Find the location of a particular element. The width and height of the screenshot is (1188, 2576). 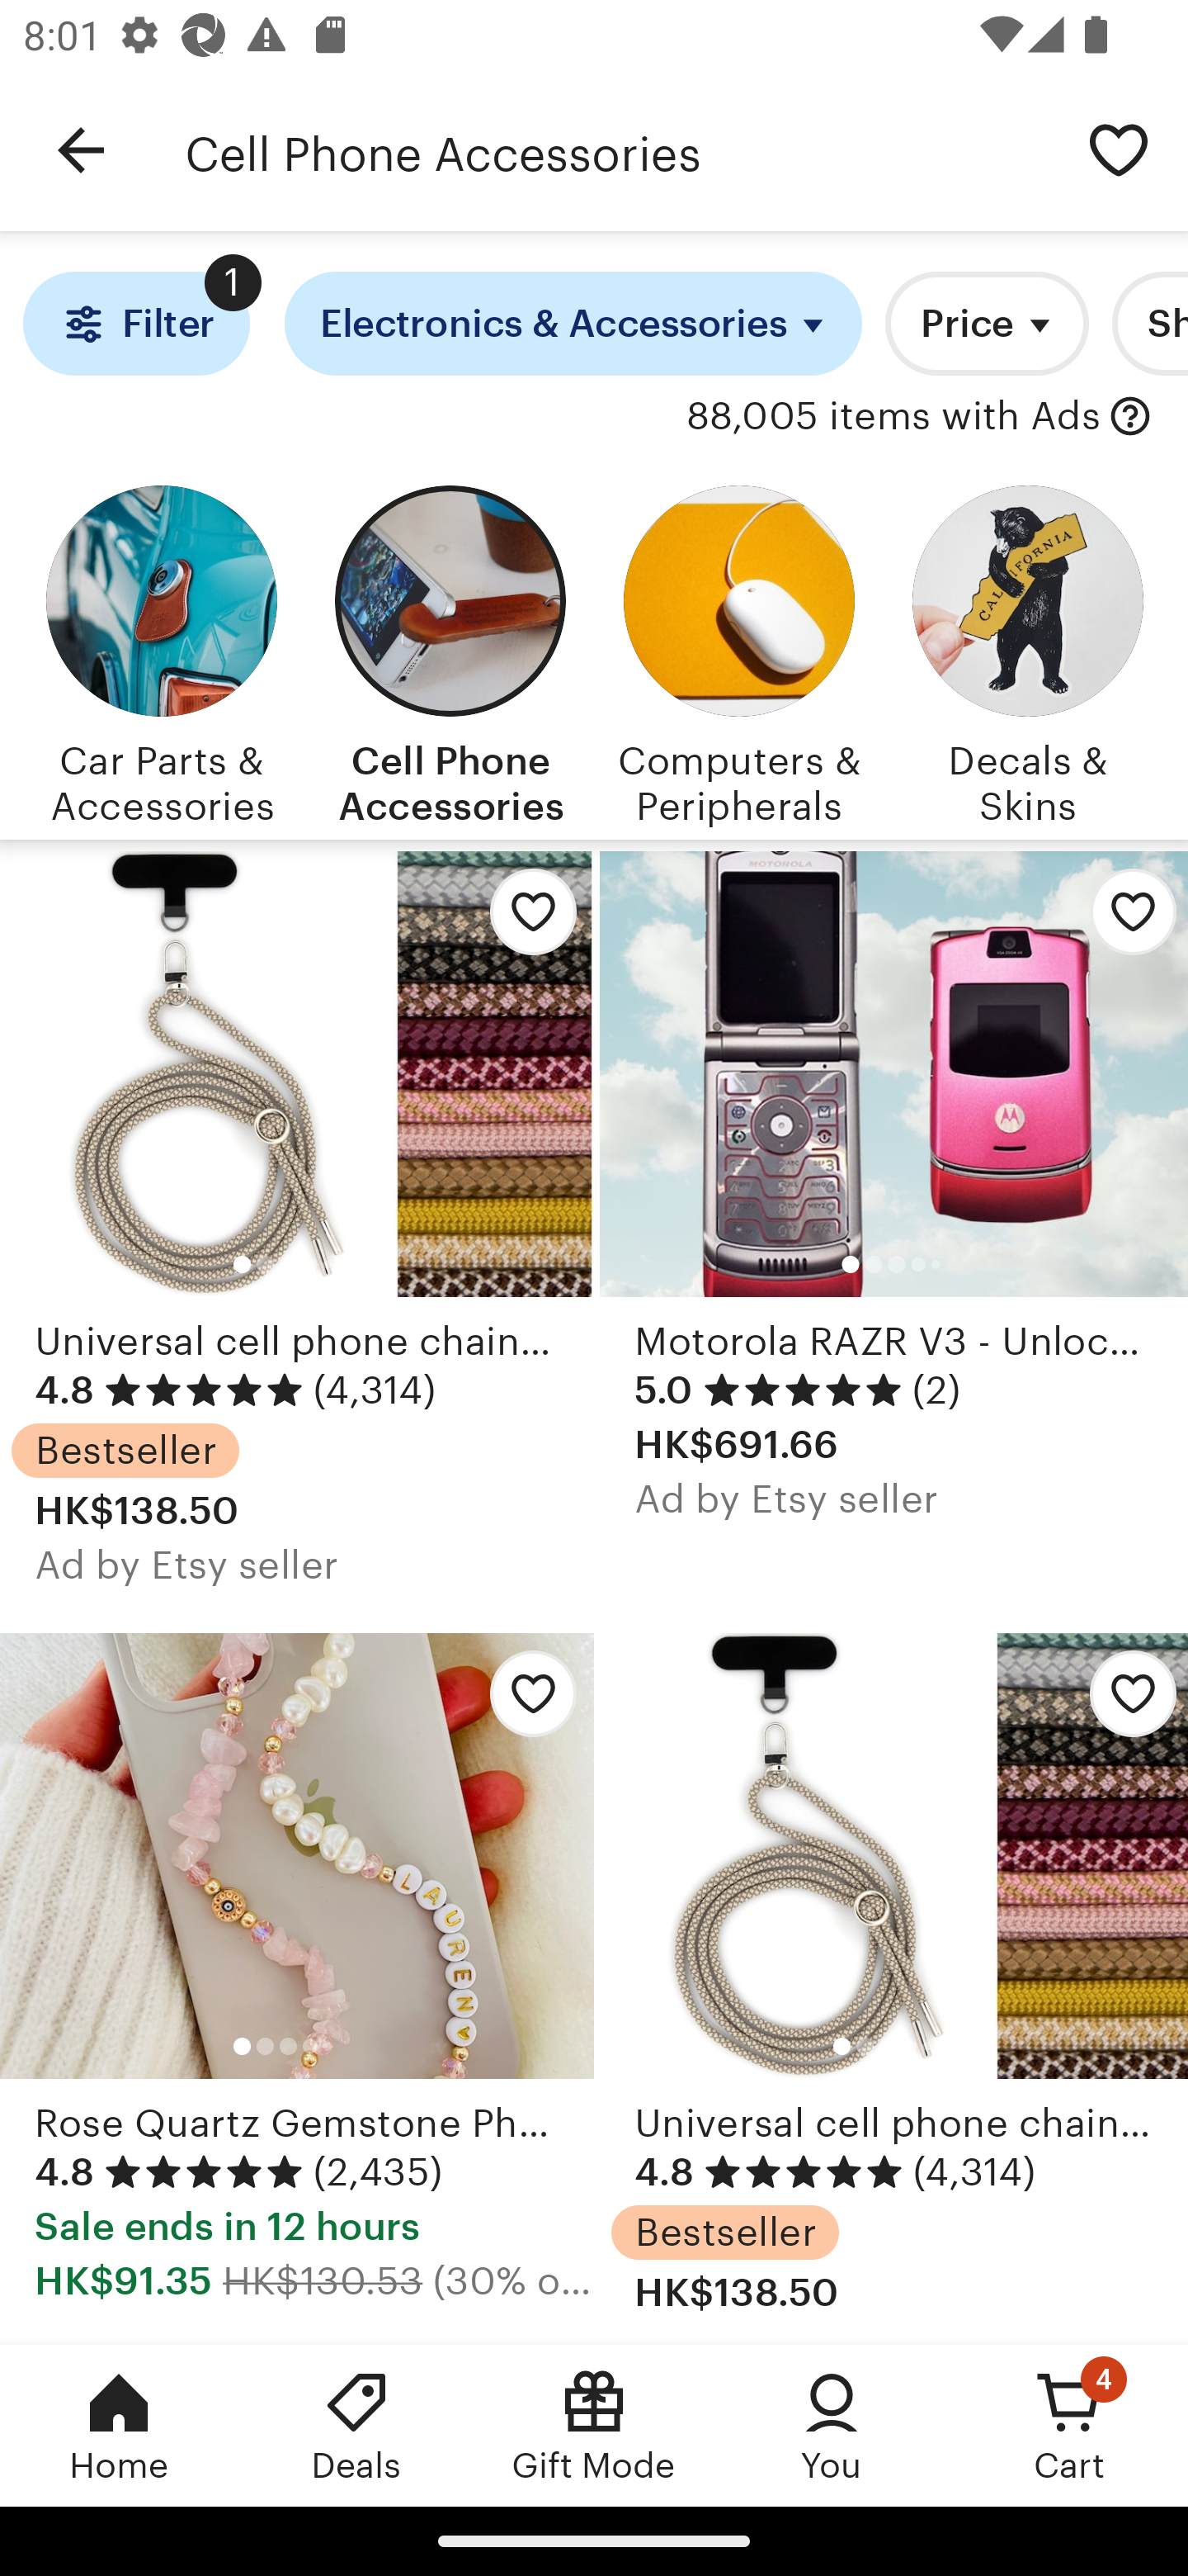

with Ads is located at coordinates (1130, 417).